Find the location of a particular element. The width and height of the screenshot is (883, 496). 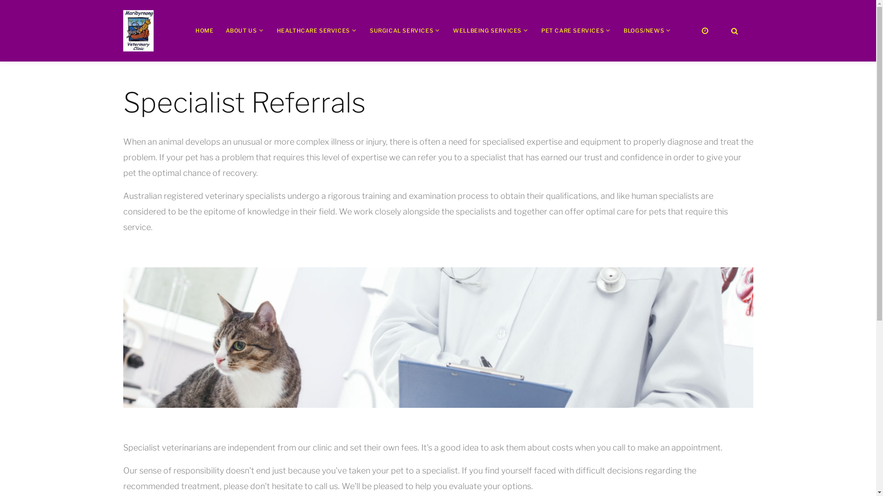

ABOUT US is located at coordinates (241, 30).